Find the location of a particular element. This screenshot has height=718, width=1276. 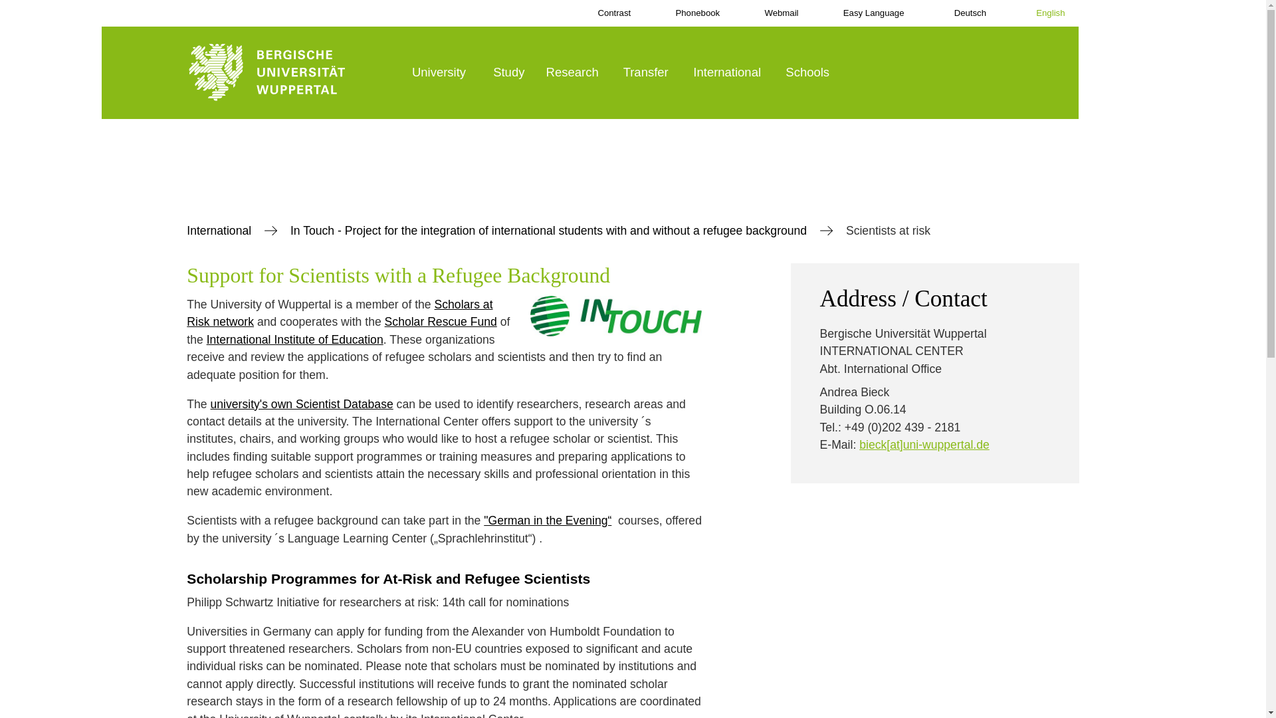

Phonebook is located at coordinates (688, 13).